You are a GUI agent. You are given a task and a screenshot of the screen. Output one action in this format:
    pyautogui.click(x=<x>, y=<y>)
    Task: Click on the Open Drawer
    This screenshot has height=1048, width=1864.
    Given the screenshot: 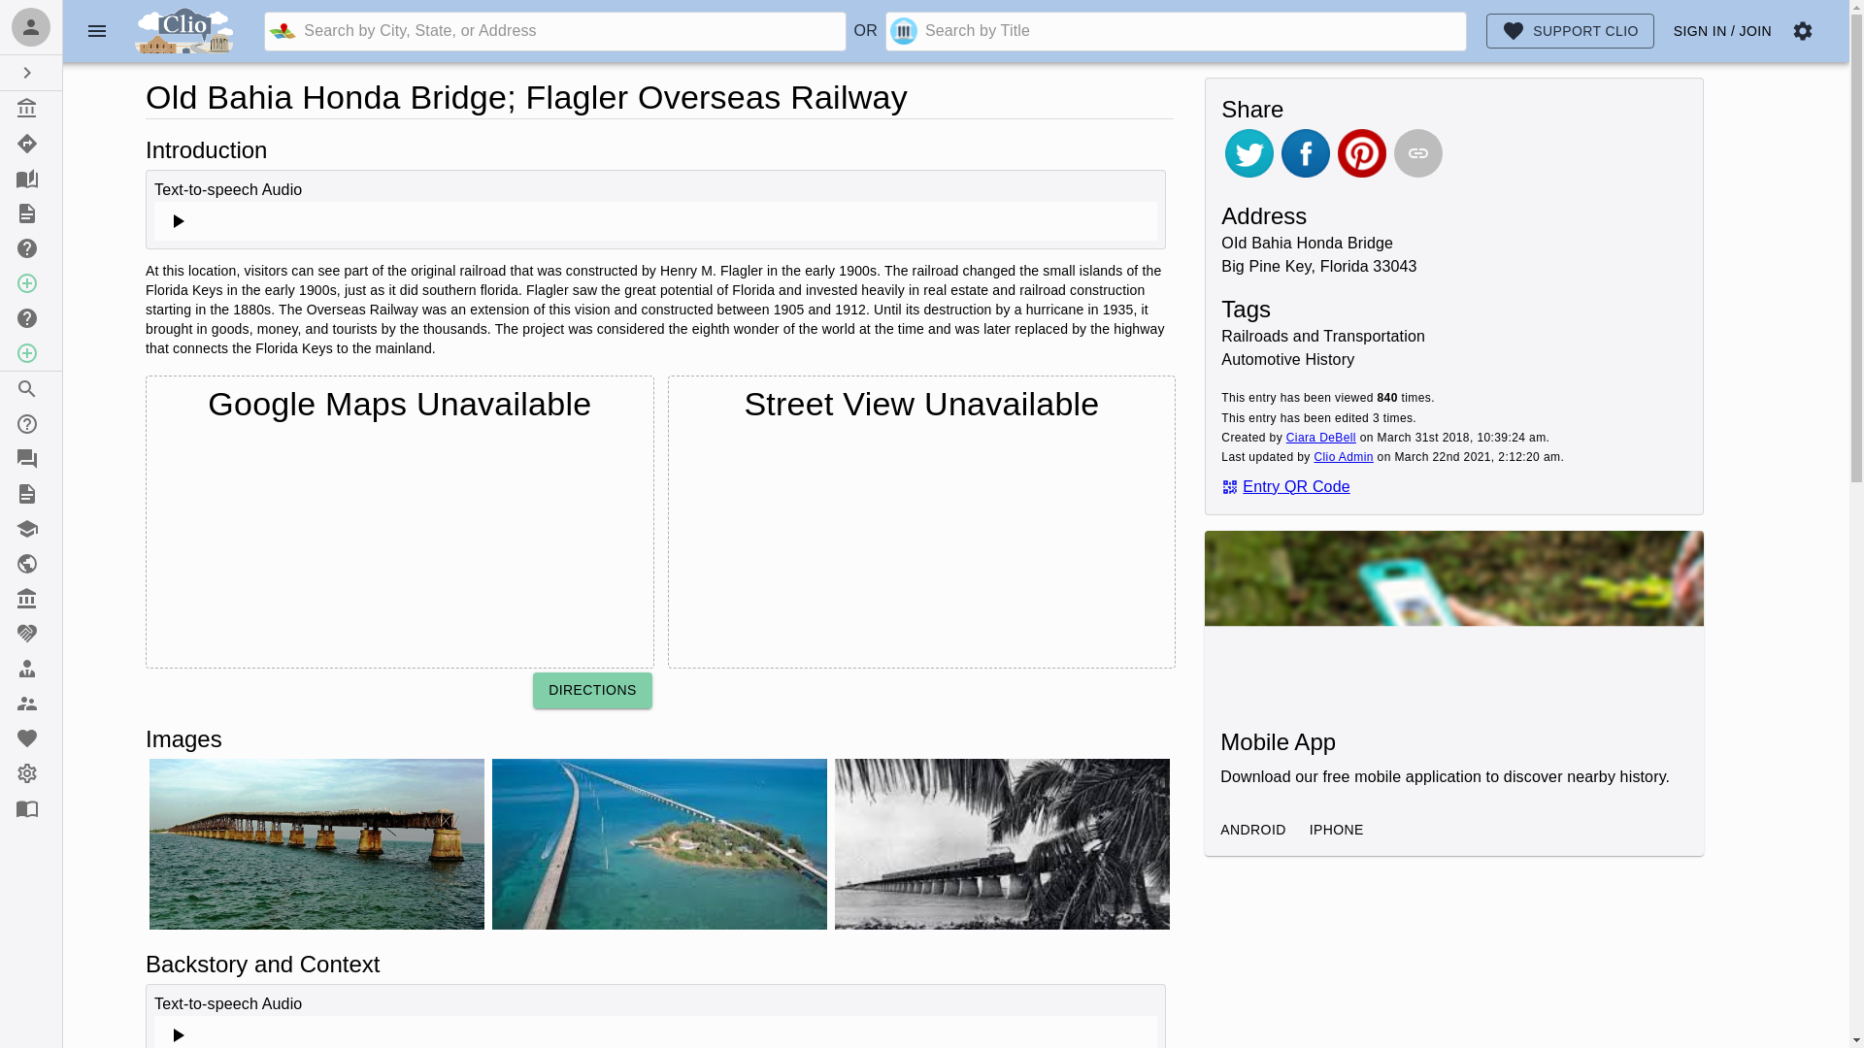 What is the action you would take?
    pyautogui.click(x=31, y=72)
    